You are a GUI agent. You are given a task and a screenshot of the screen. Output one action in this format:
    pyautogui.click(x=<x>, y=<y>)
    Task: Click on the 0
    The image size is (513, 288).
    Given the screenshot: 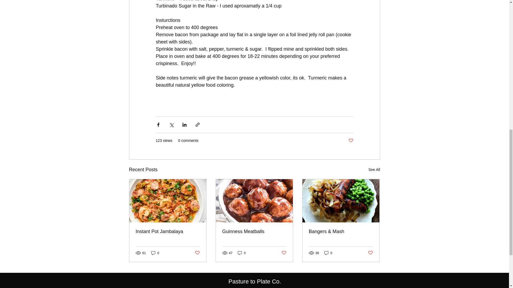 What is the action you would take?
    pyautogui.click(x=328, y=253)
    